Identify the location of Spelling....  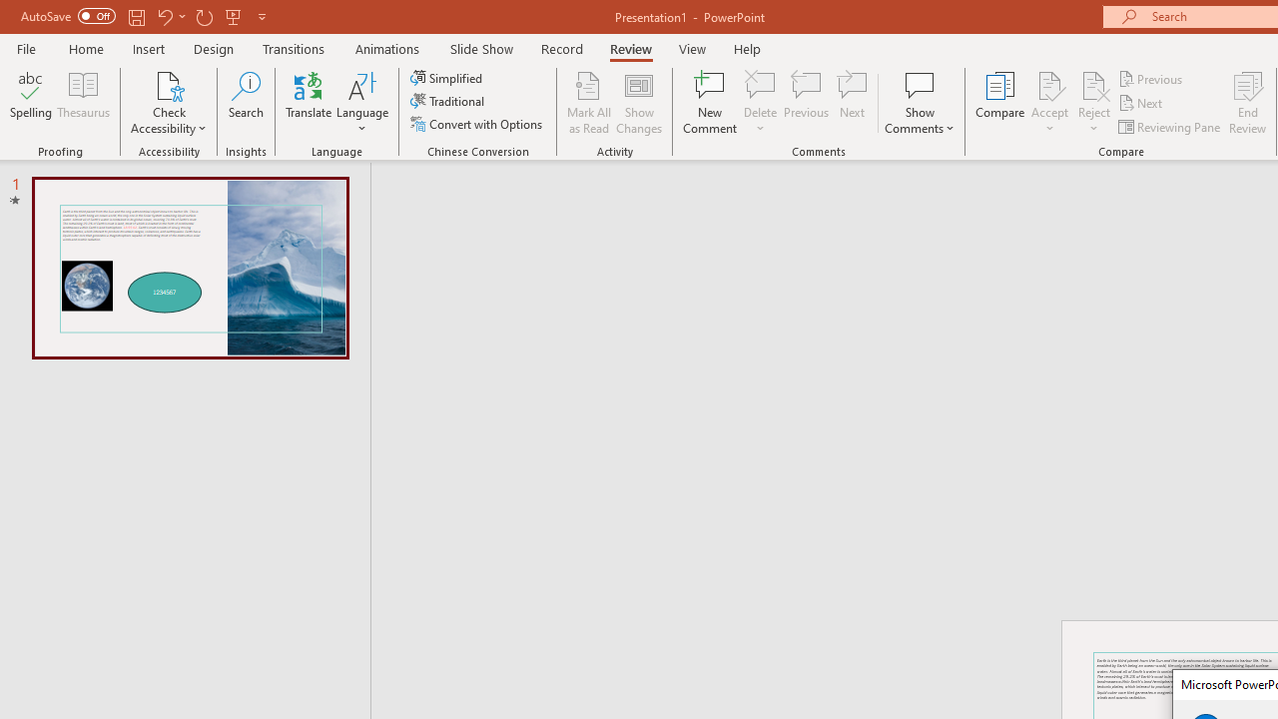
(31, 102).